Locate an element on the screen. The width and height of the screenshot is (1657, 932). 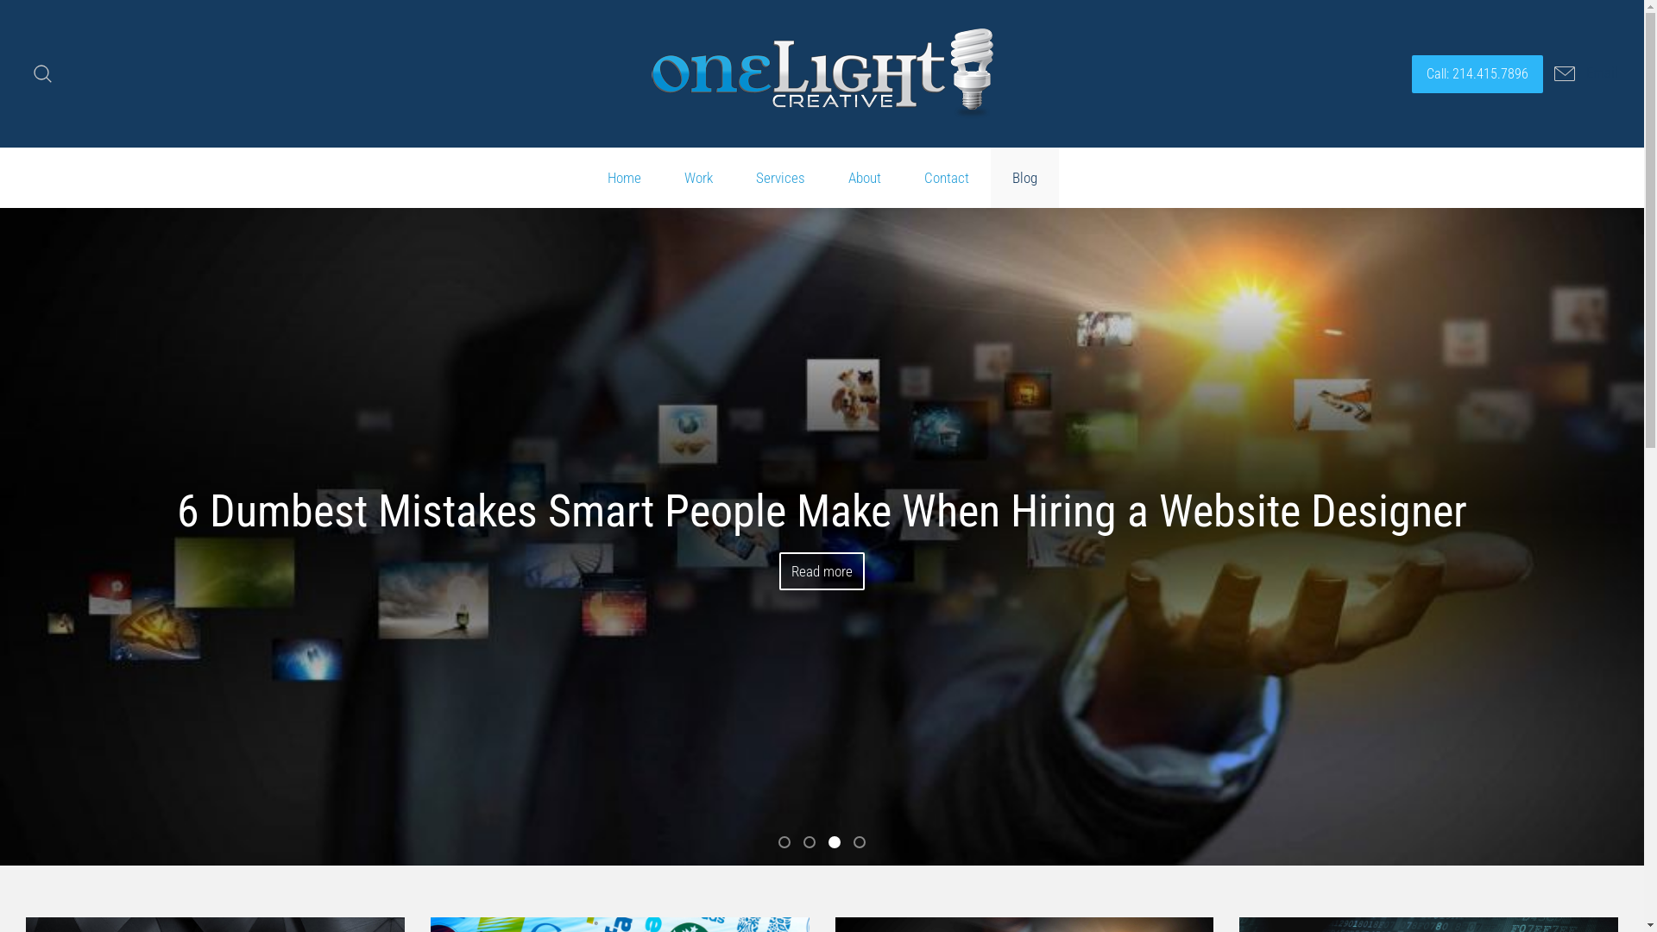
Contact is located at coordinates (947, 178).